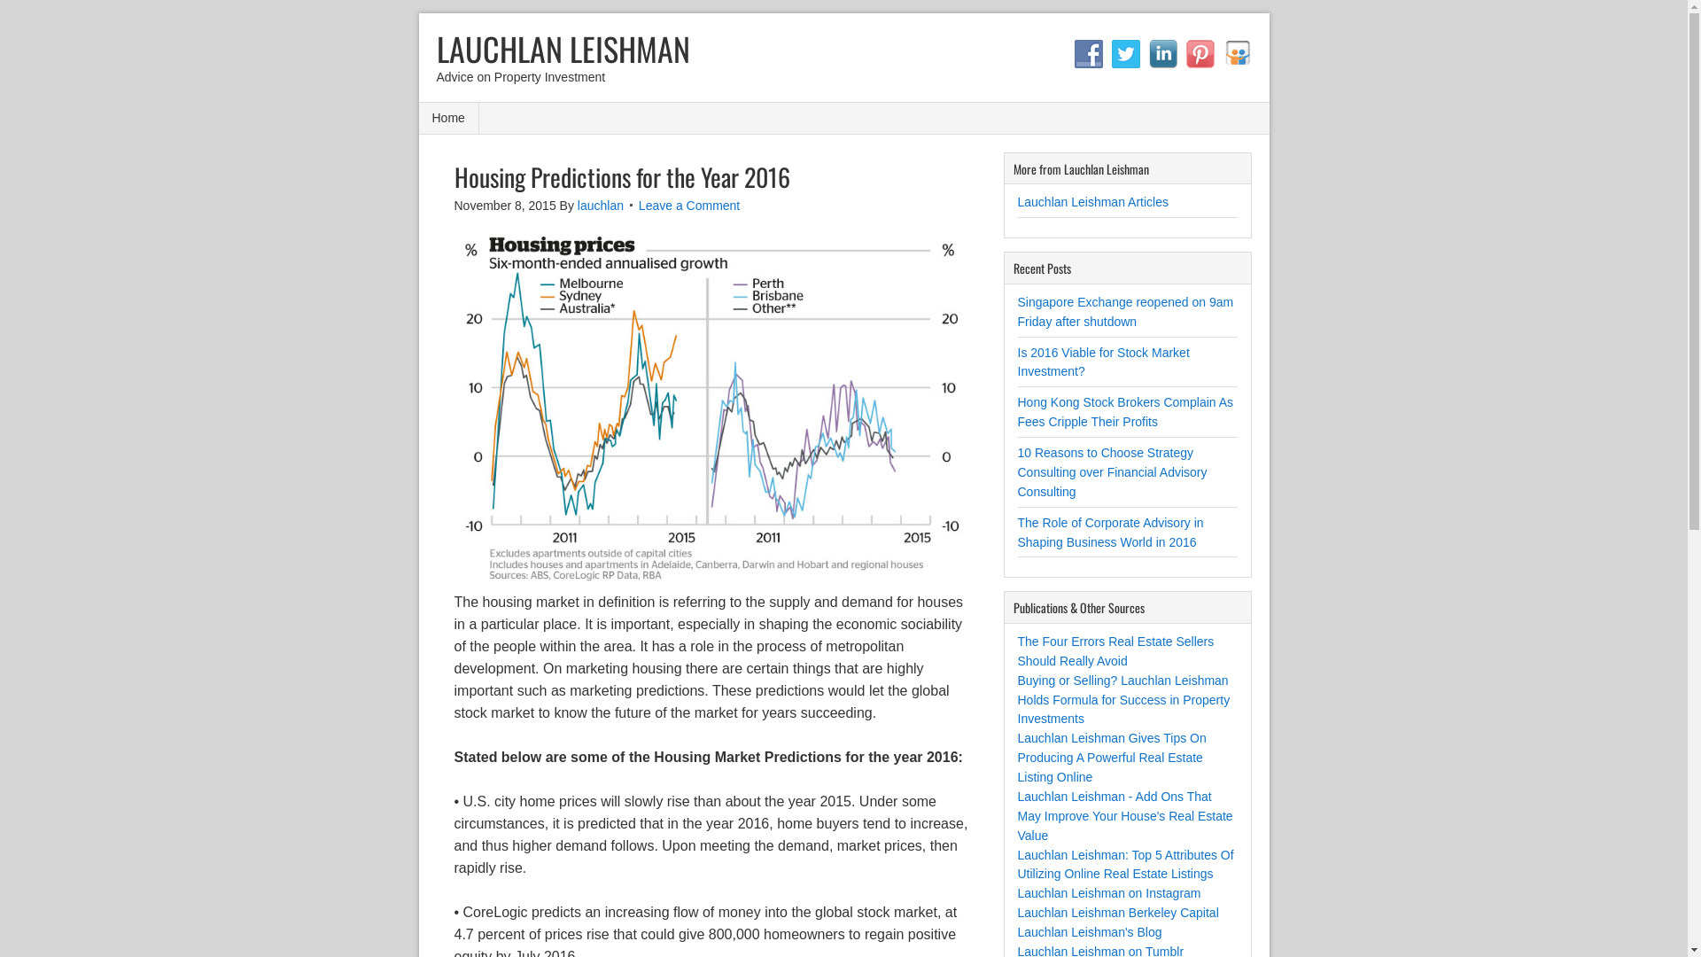  Describe the element at coordinates (1237, 54) in the screenshot. I see `Lauchlan Leishman SlideShare` at that location.